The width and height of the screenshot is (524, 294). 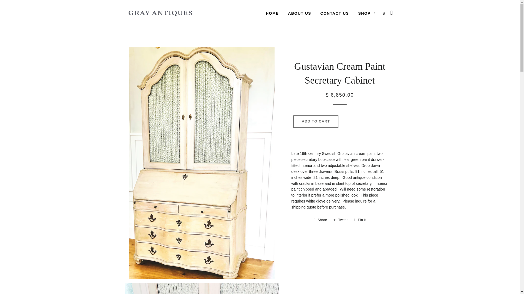 What do you see at coordinates (320, 220) in the screenshot?
I see `Share on Facebook` at bounding box center [320, 220].